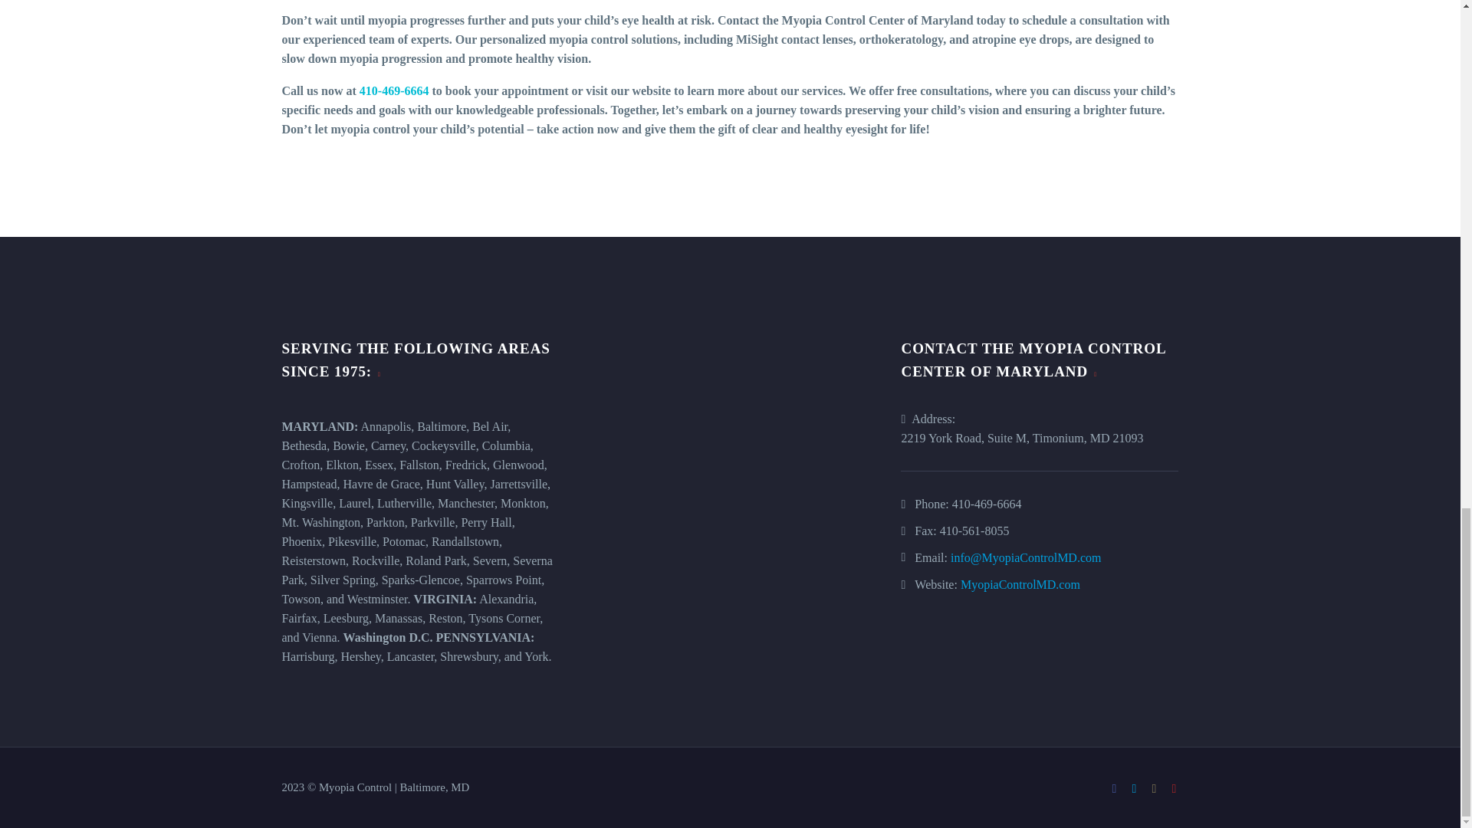  What do you see at coordinates (394, 90) in the screenshot?
I see `410-469-6664` at bounding box center [394, 90].